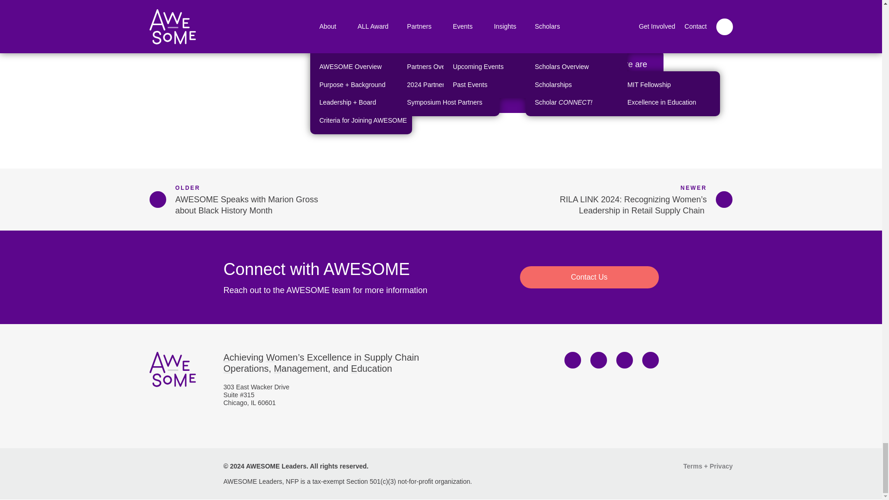 Image resolution: width=889 pixels, height=500 pixels. Describe the element at coordinates (589, 277) in the screenshot. I see `Contact Us` at that location.